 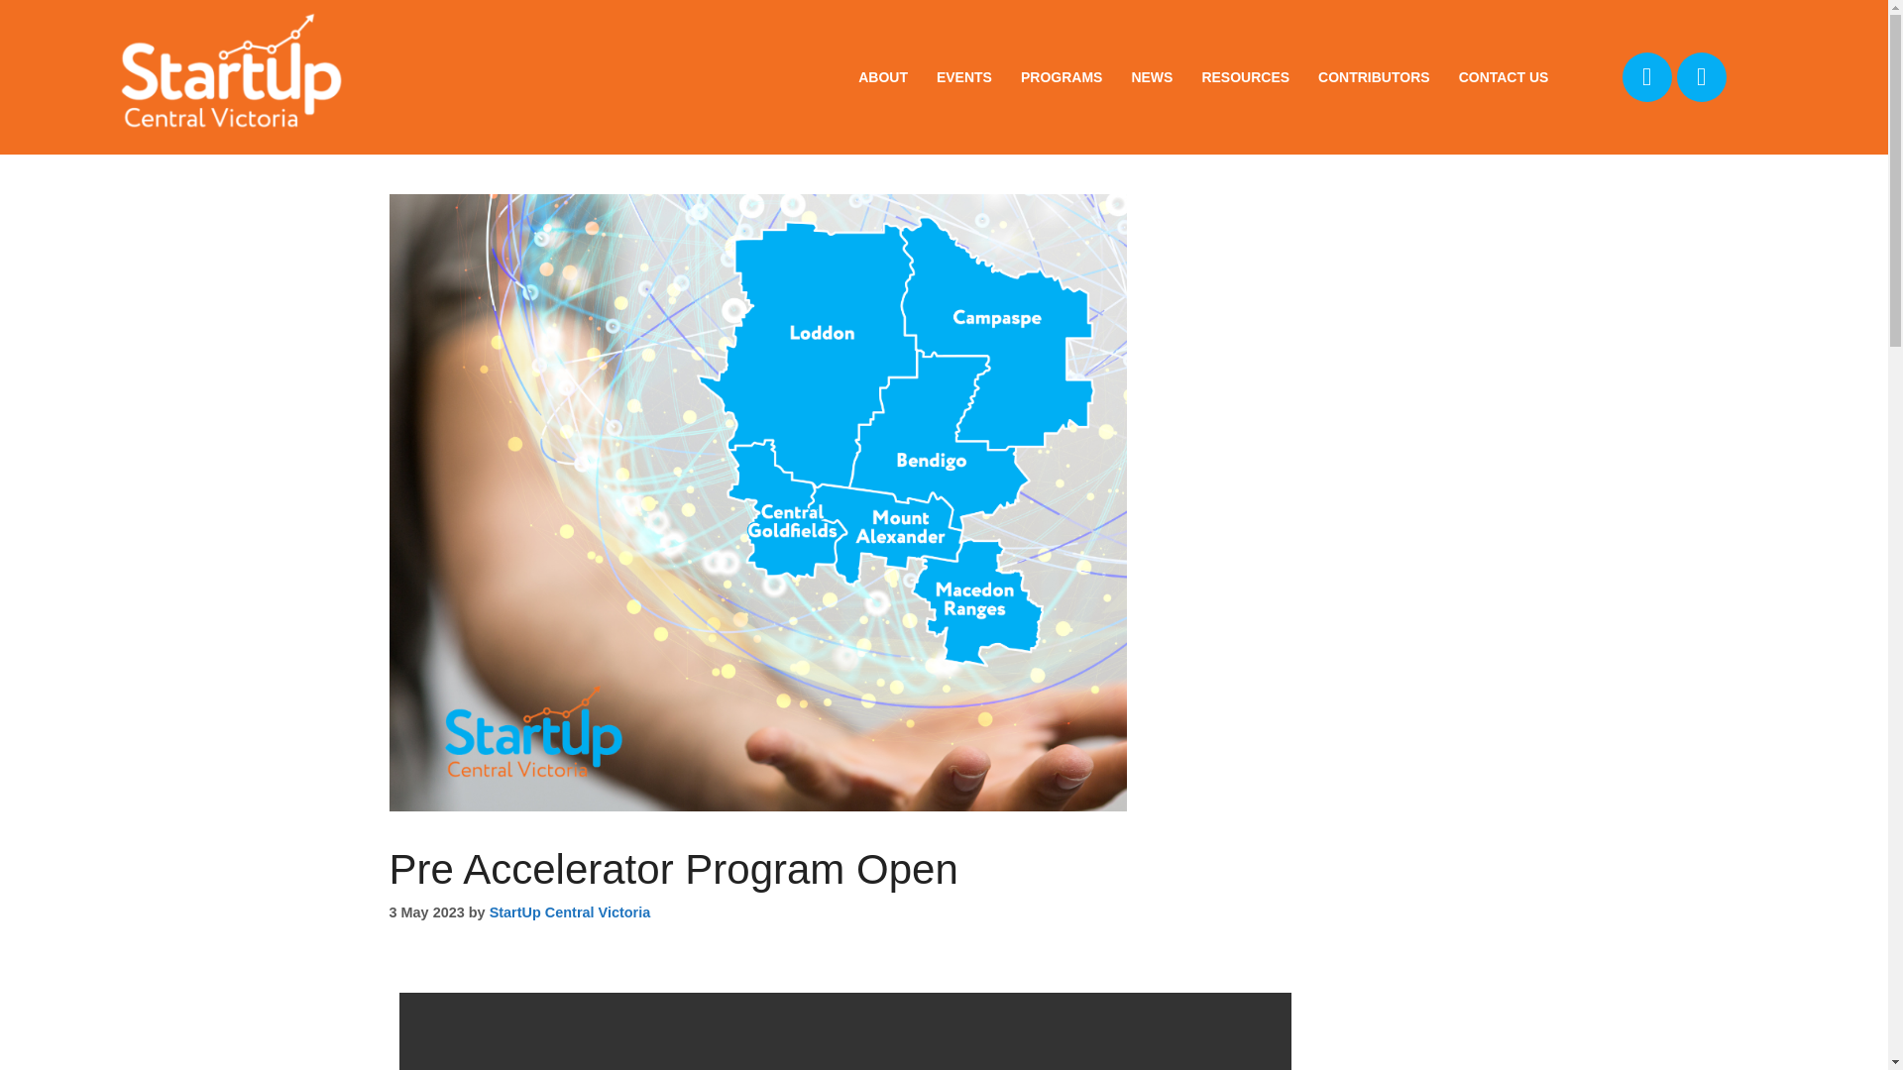 I want to click on RESOURCES, so click(x=1245, y=76).